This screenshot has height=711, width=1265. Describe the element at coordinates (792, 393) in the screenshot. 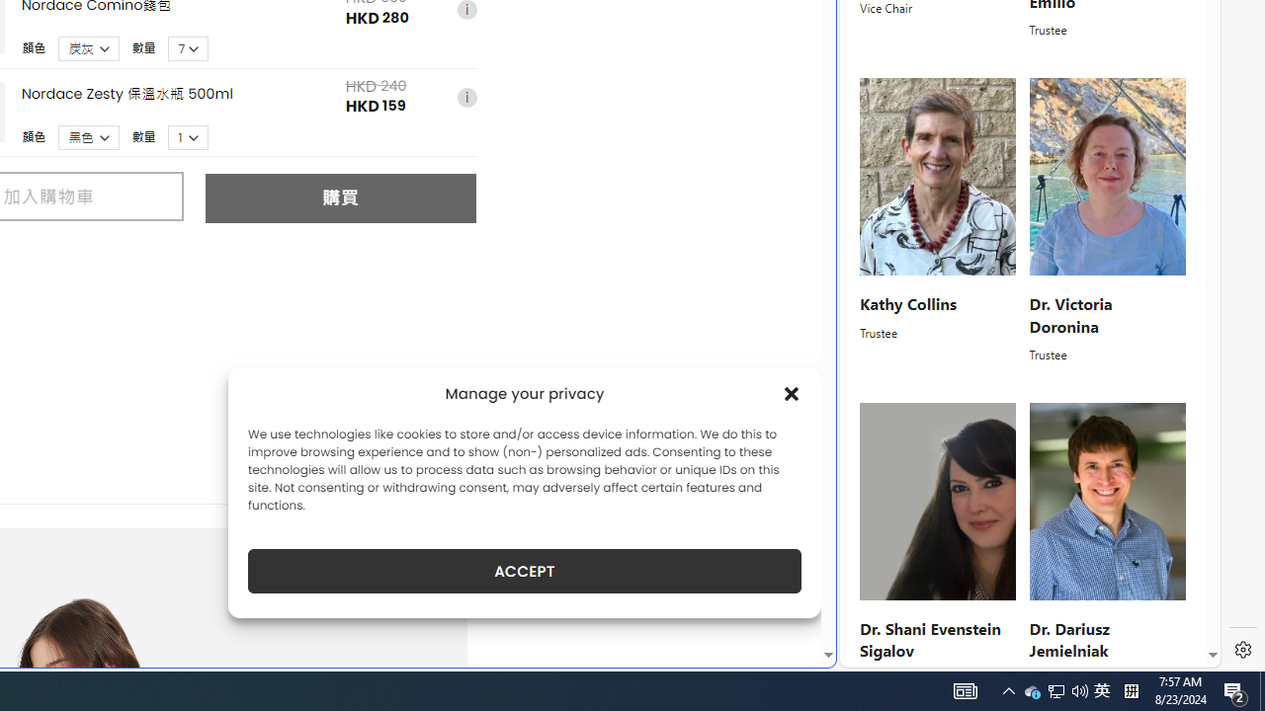

I see `Class: cmplz-close` at that location.